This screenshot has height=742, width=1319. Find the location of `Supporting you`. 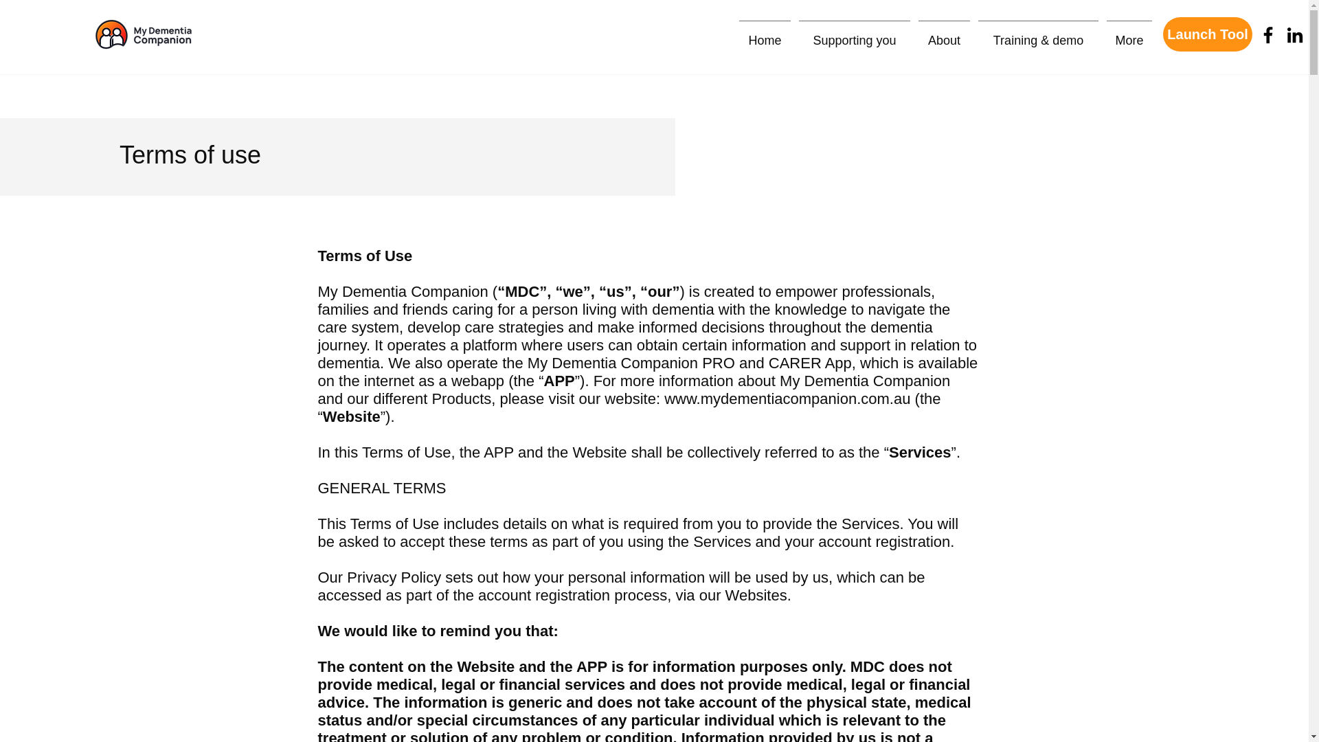

Supporting you is located at coordinates (855, 34).